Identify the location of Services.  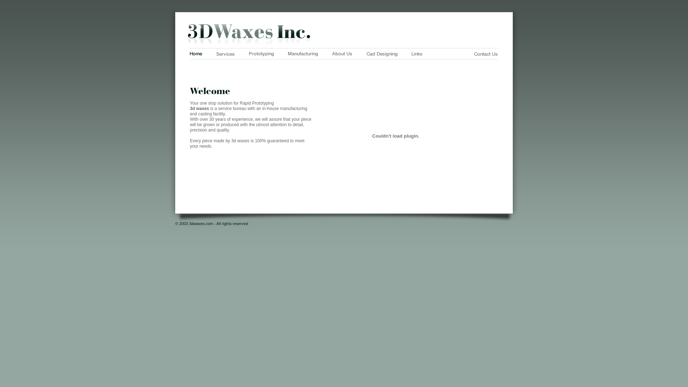
(226, 54).